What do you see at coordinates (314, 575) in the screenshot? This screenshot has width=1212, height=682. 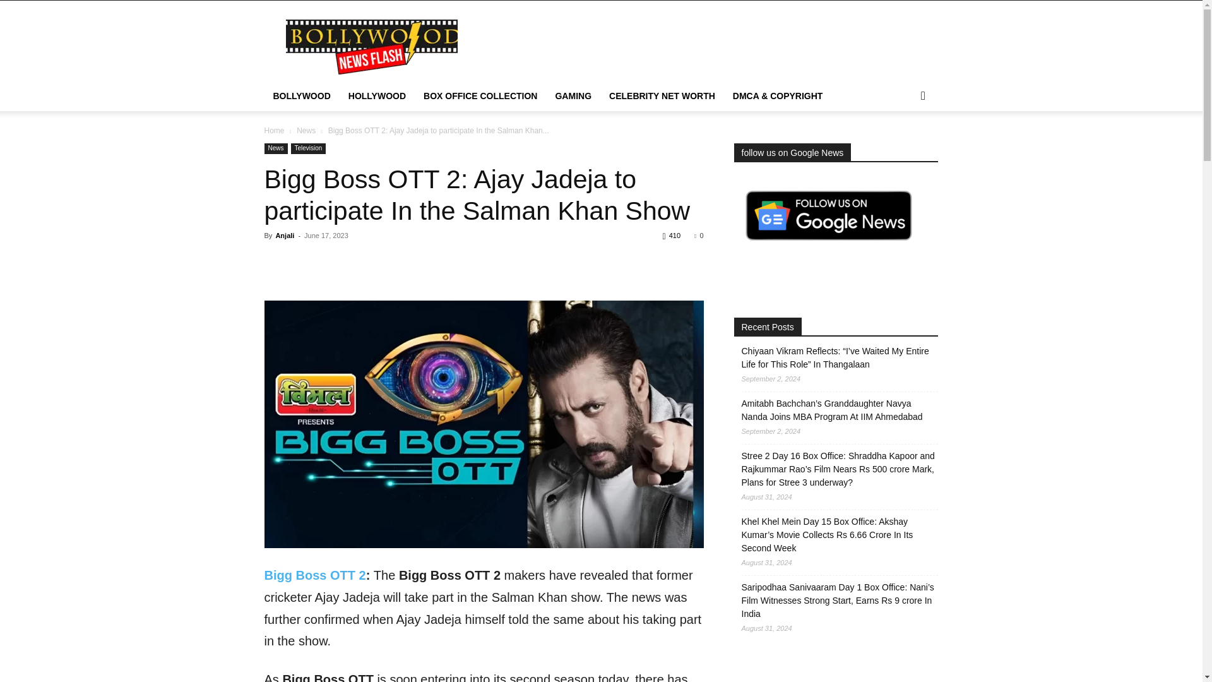 I see `Bigg Boss OTT 2` at bounding box center [314, 575].